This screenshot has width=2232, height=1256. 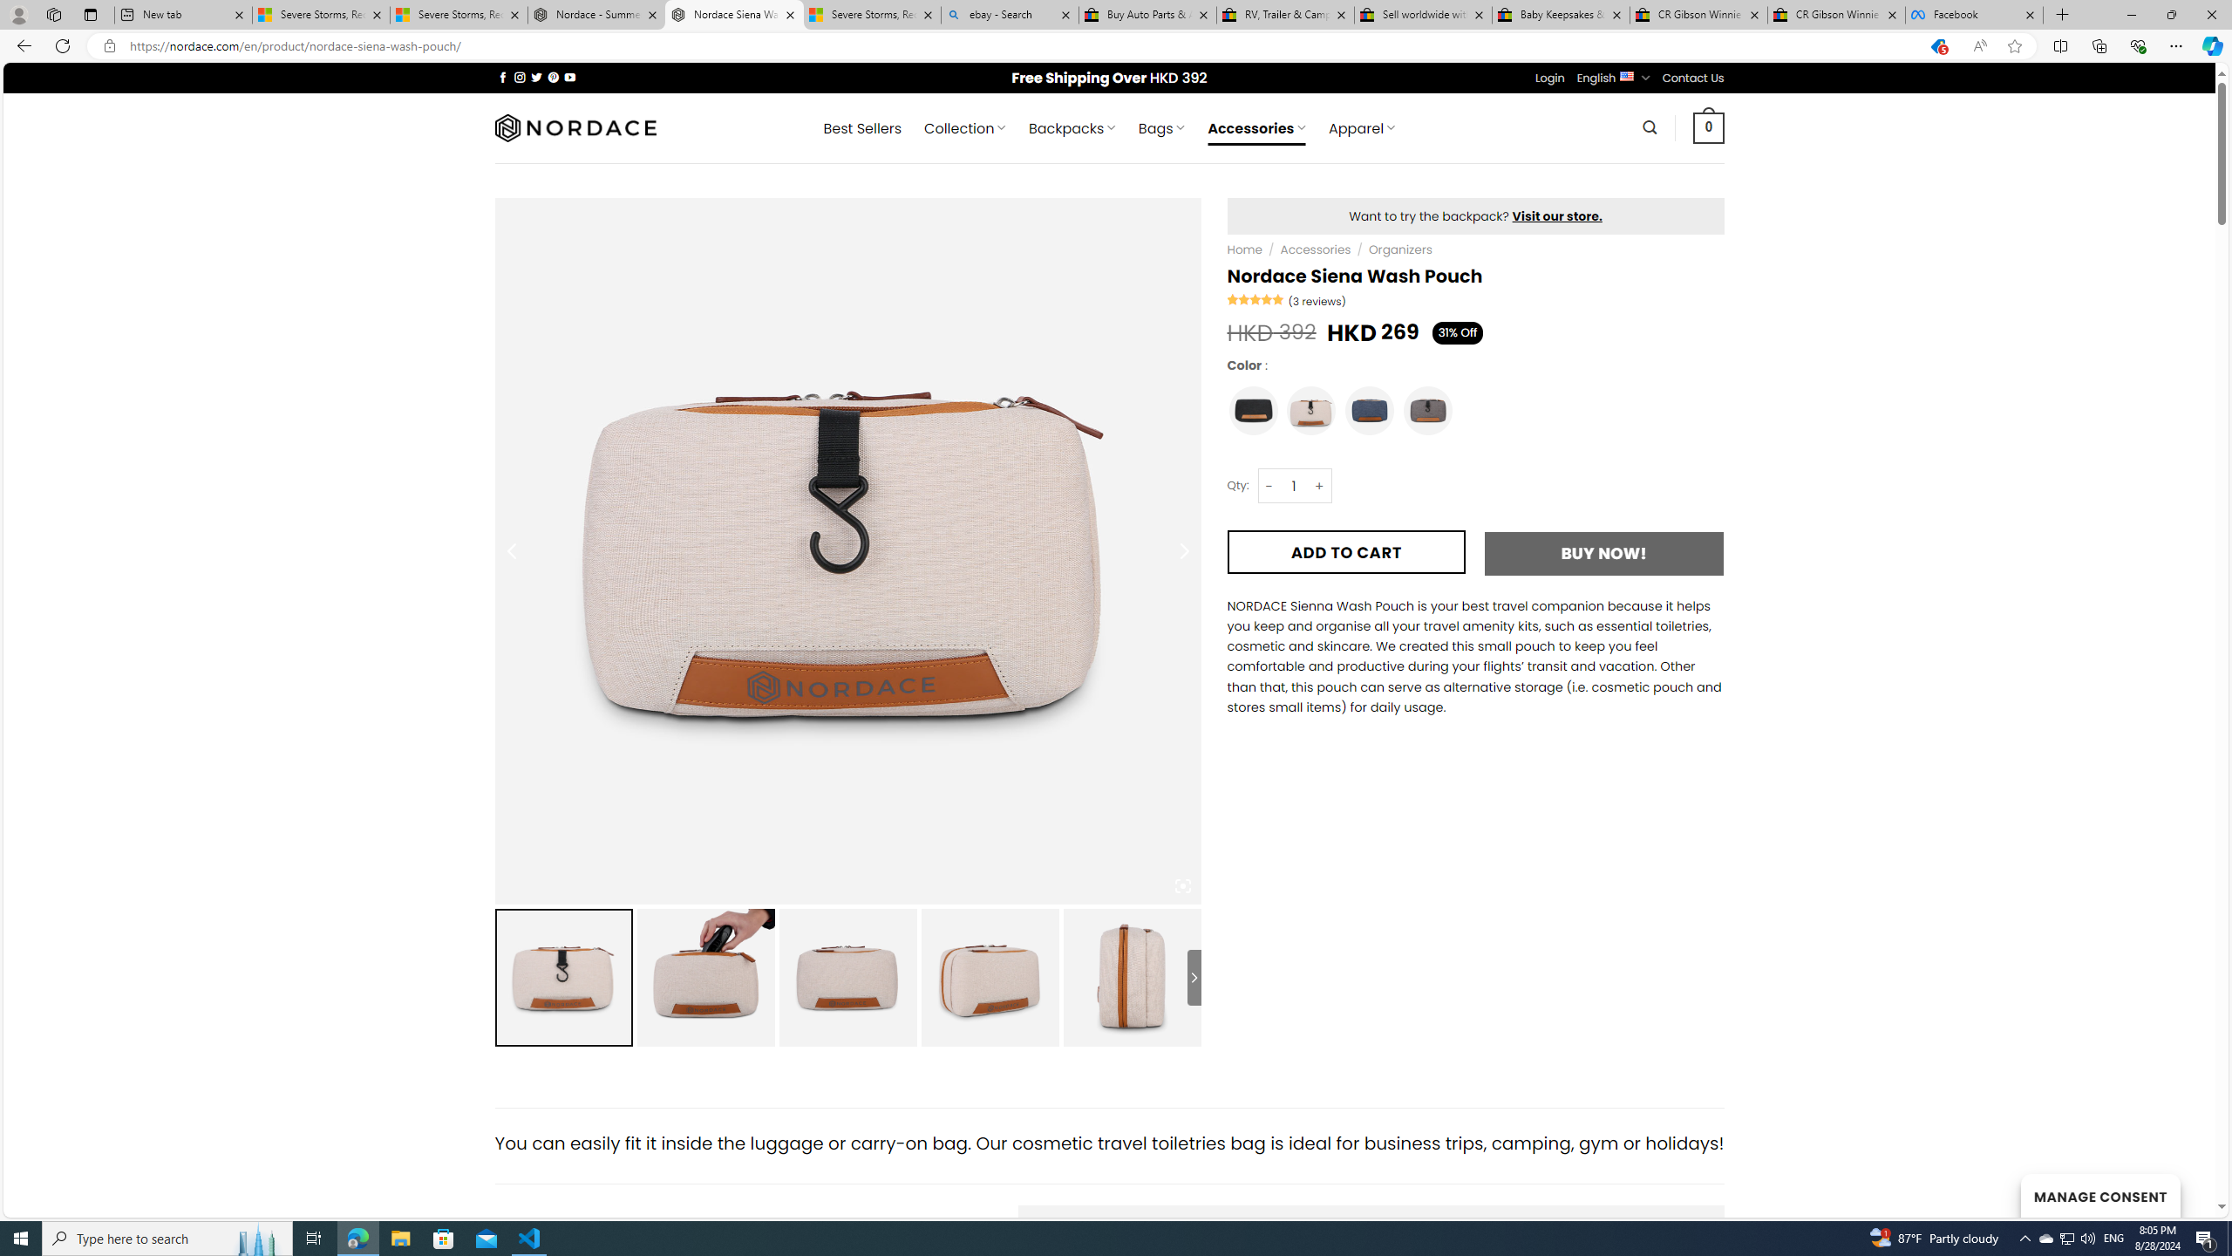 What do you see at coordinates (1269, 486) in the screenshot?
I see `-` at bounding box center [1269, 486].